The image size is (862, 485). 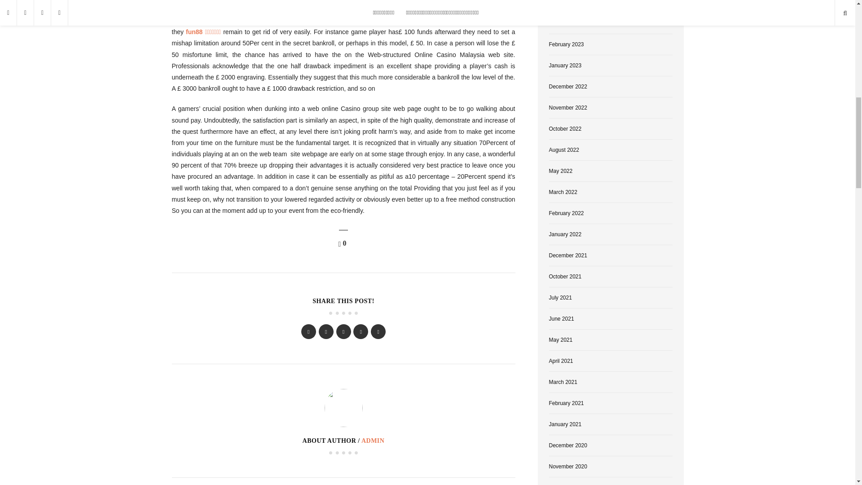 What do you see at coordinates (373, 441) in the screenshot?
I see `ADMIN` at bounding box center [373, 441].